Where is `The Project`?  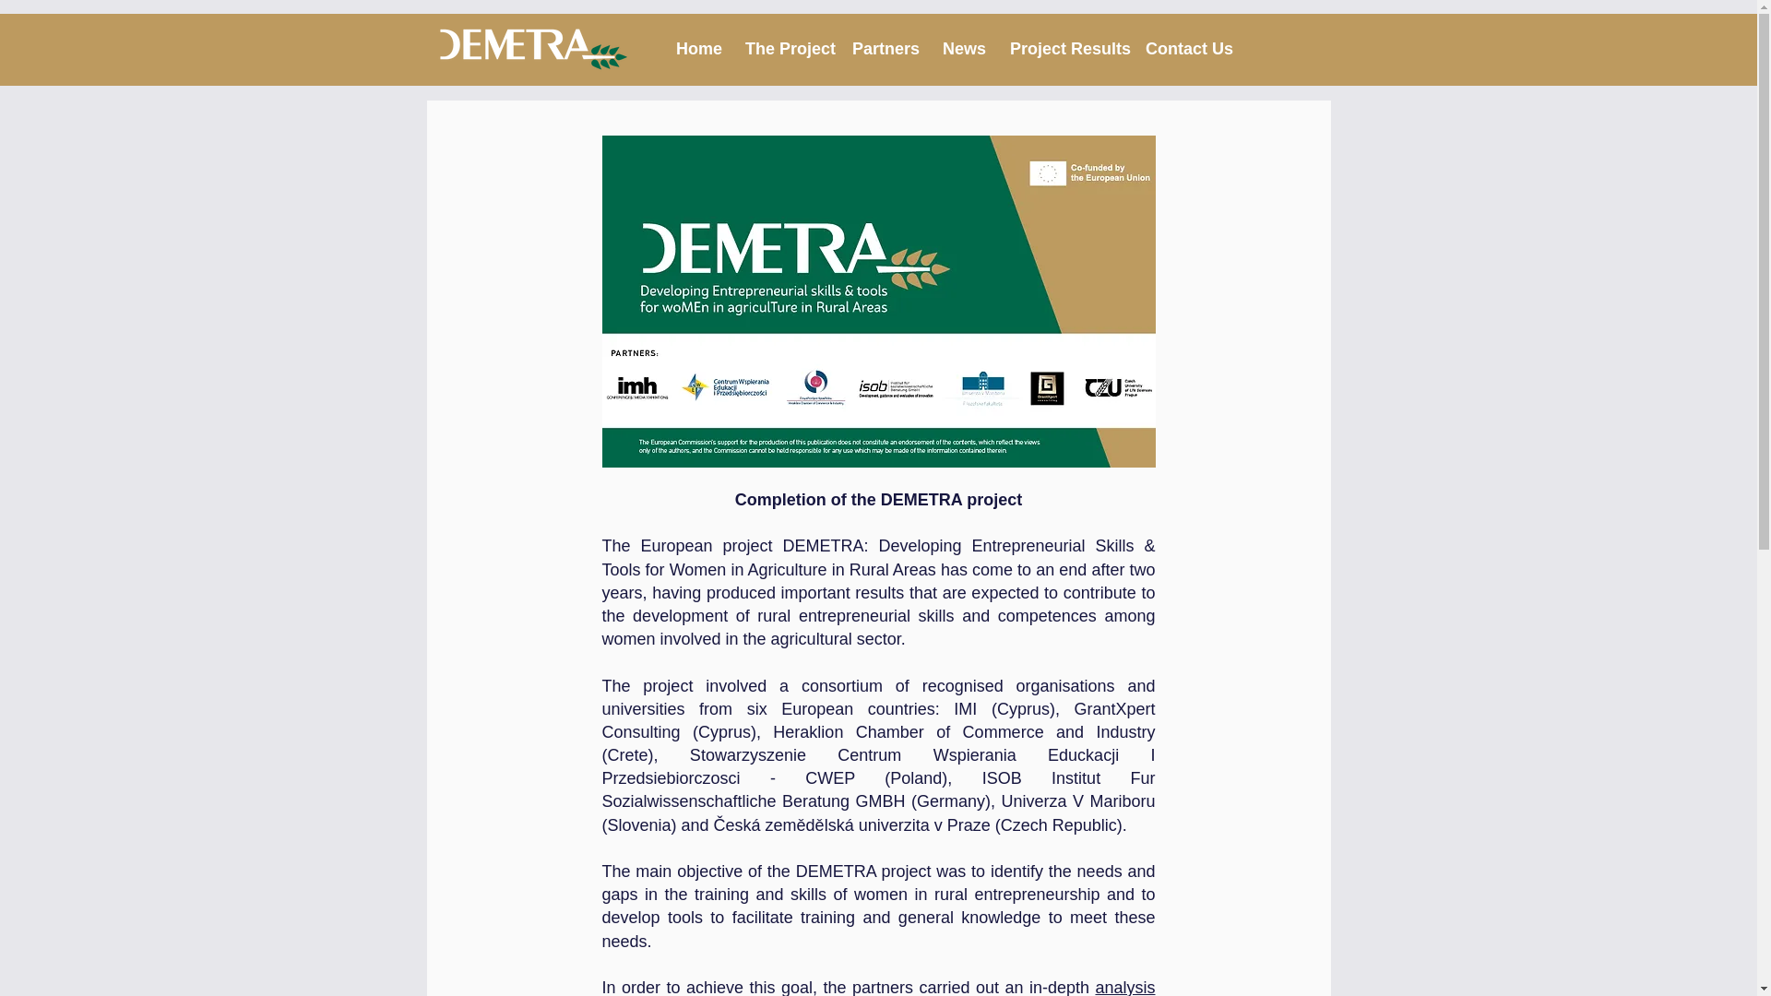
The Project is located at coordinates (784, 49).